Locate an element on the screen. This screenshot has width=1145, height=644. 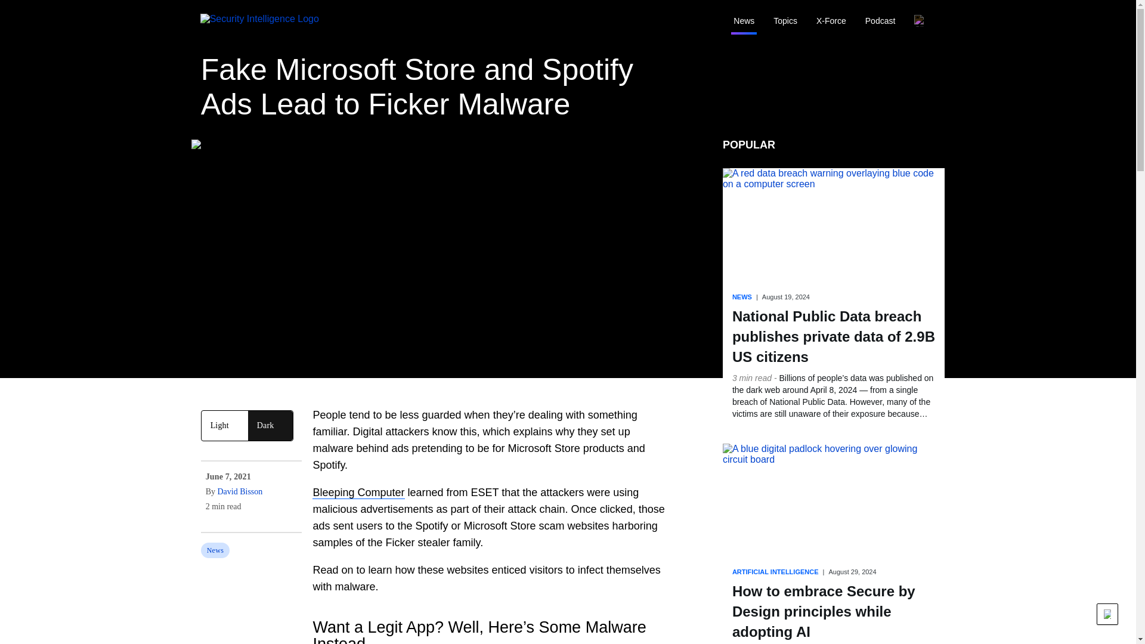
submit is located at coordinates (875, 21).